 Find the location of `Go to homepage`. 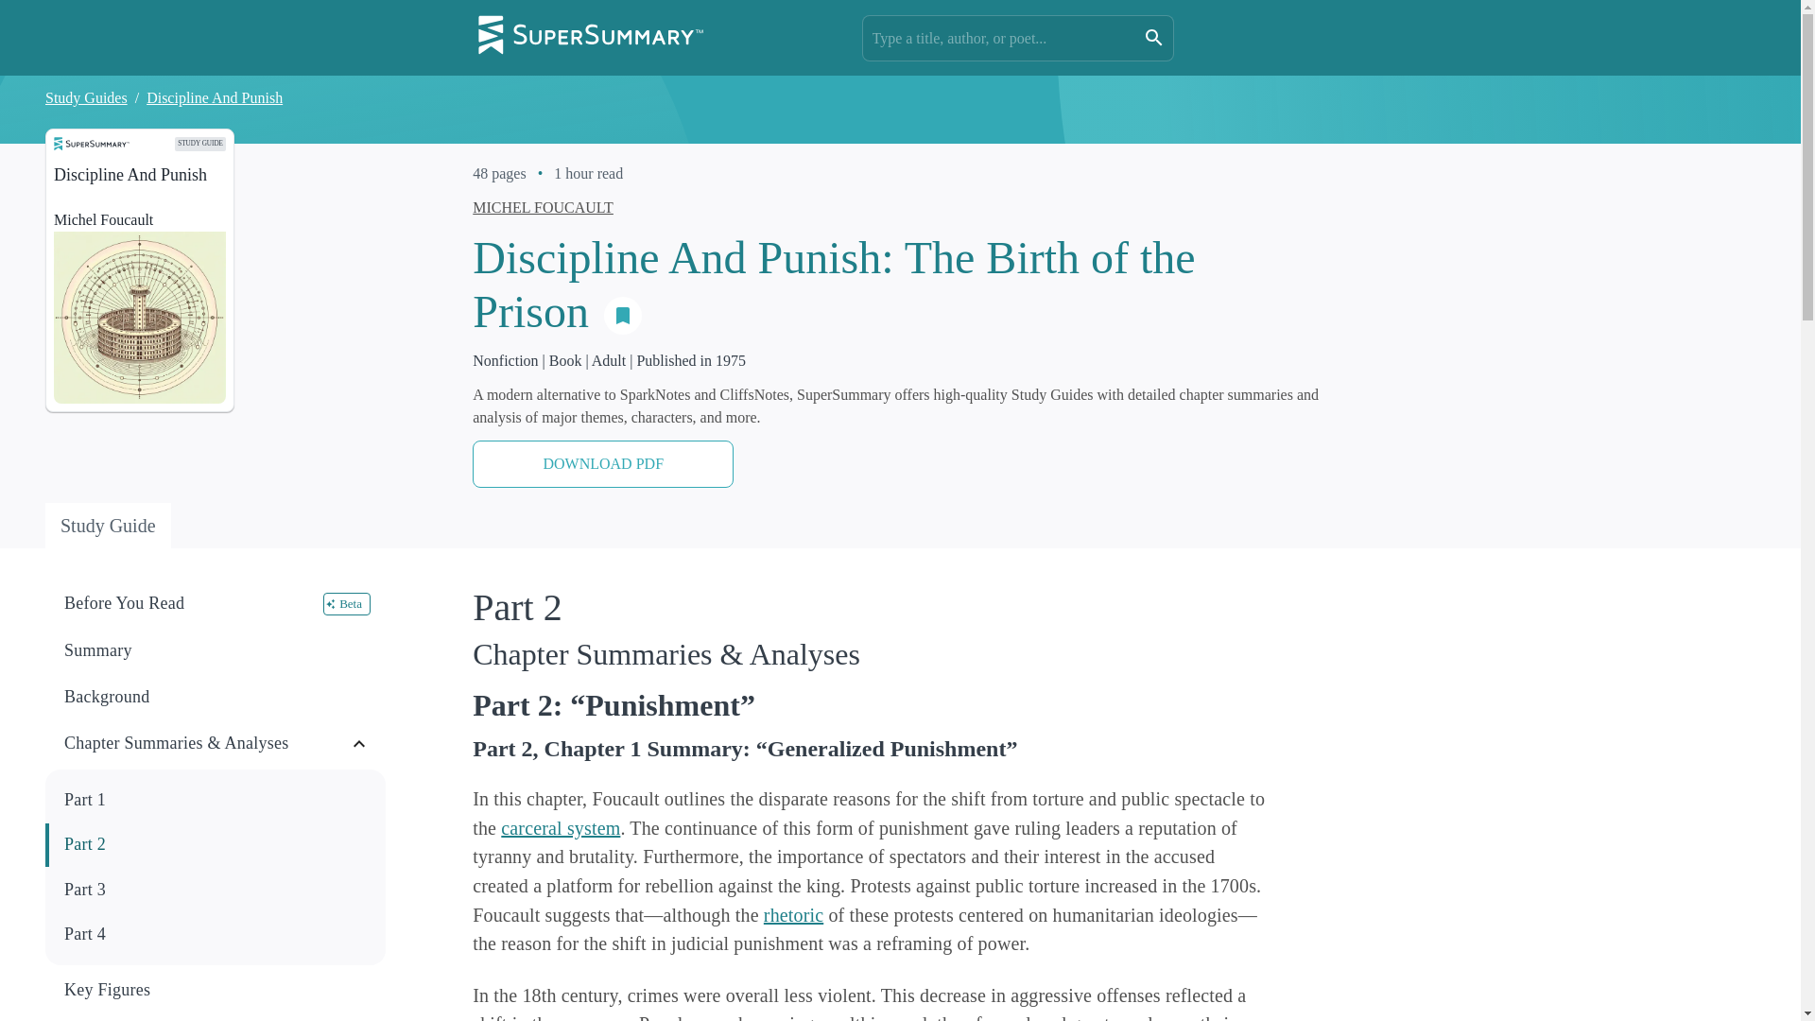

Go to homepage is located at coordinates (590, 37).